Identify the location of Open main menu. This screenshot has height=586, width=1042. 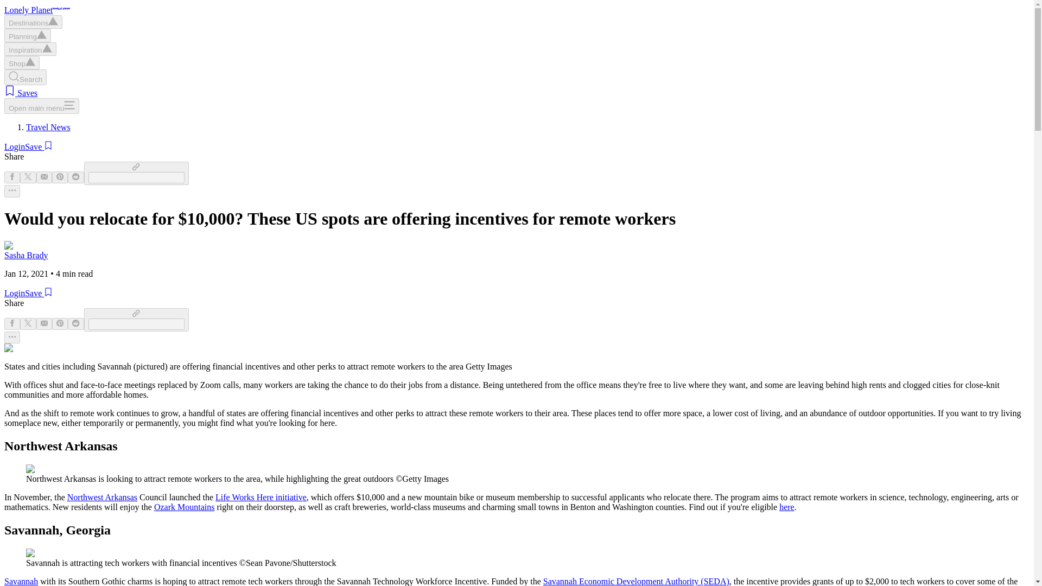
(41, 106).